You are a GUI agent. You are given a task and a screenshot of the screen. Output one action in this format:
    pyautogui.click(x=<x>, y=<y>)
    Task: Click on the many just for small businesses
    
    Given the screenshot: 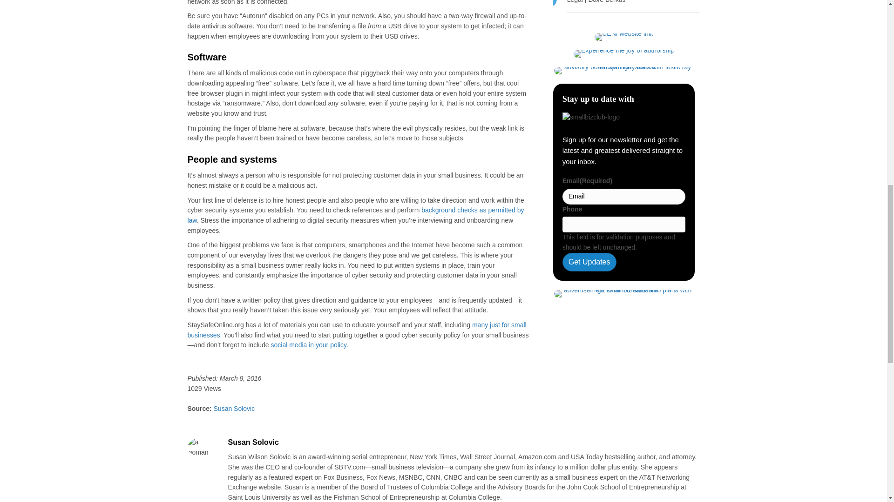 What is the action you would take?
    pyautogui.click(x=357, y=330)
    